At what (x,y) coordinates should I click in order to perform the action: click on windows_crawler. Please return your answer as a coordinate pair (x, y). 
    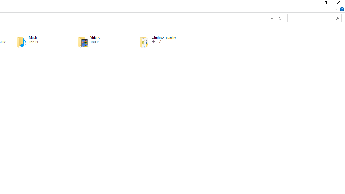
    Looking at the image, I should click on (162, 42).